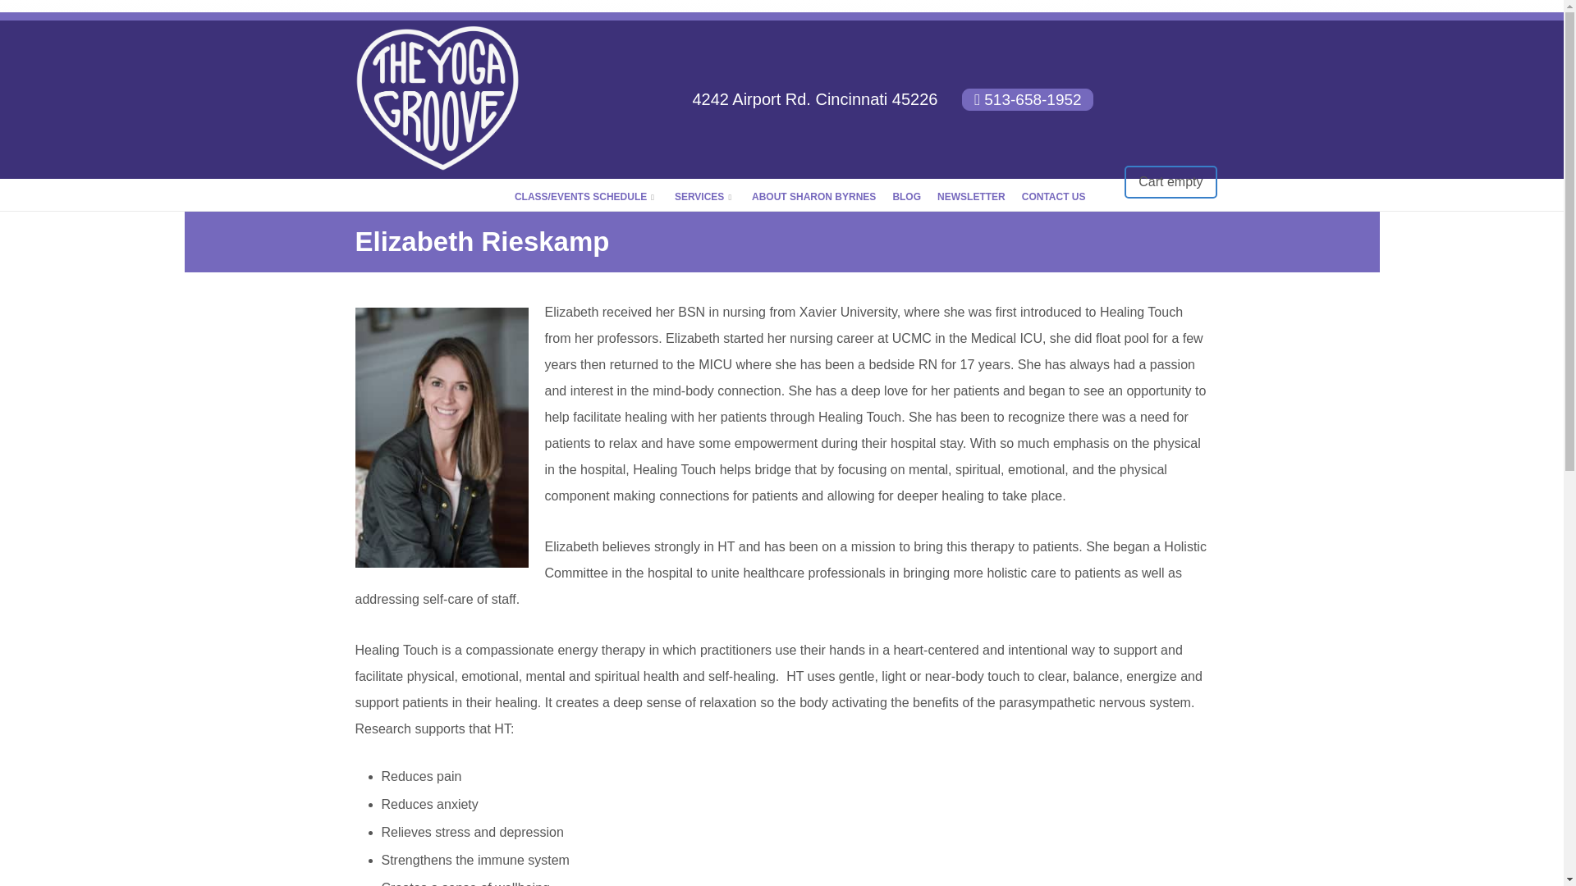 The image size is (1576, 886). I want to click on CONTACT US, so click(1053, 197).